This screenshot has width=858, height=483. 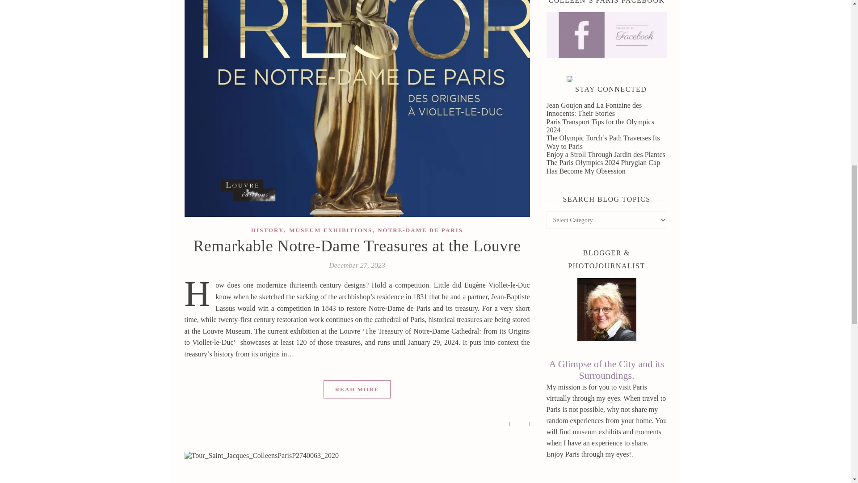 I want to click on HISTORY, so click(x=267, y=230).